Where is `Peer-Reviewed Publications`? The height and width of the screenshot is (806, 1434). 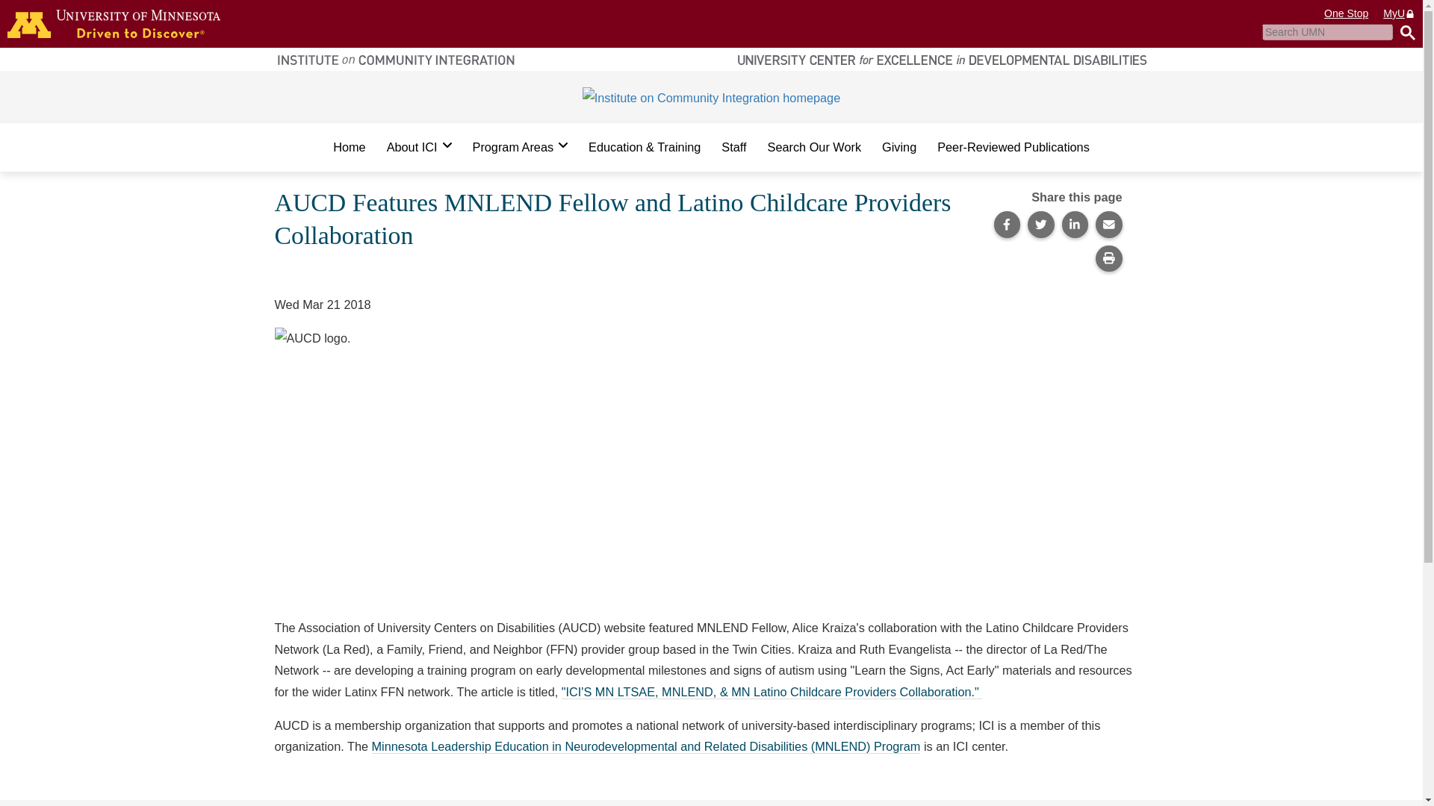
Peer-Reviewed Publications is located at coordinates (1013, 147).